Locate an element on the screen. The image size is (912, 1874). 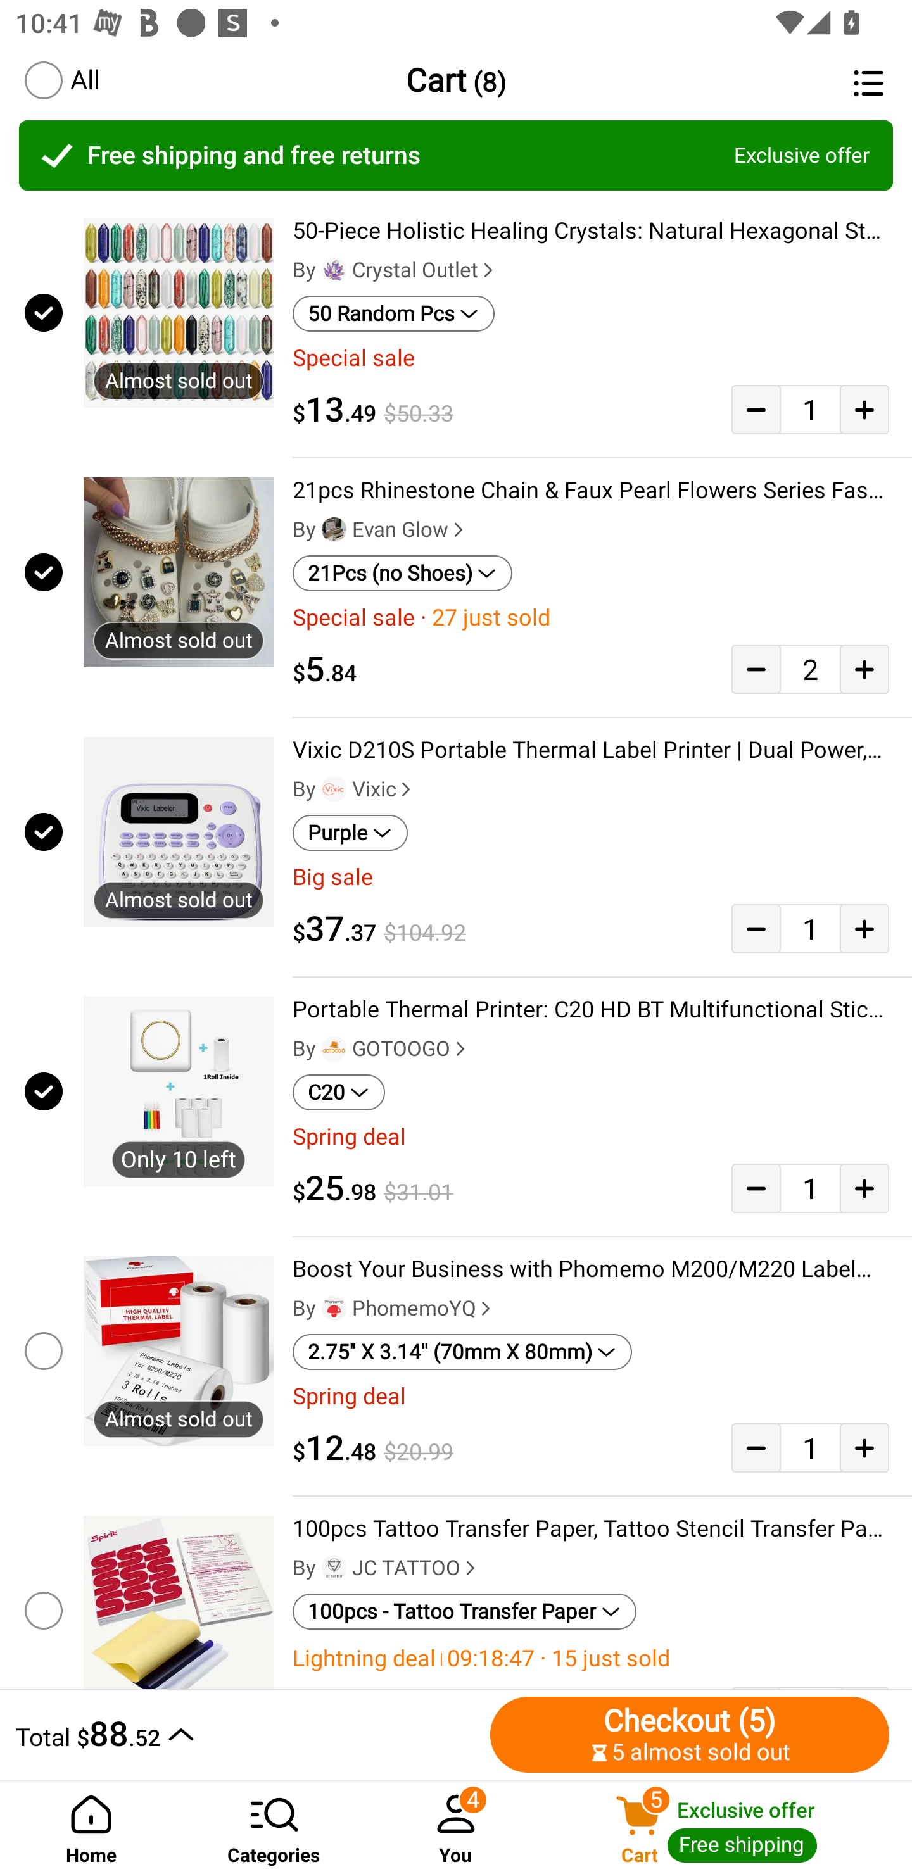
Add quantity button is located at coordinates (864, 1188).